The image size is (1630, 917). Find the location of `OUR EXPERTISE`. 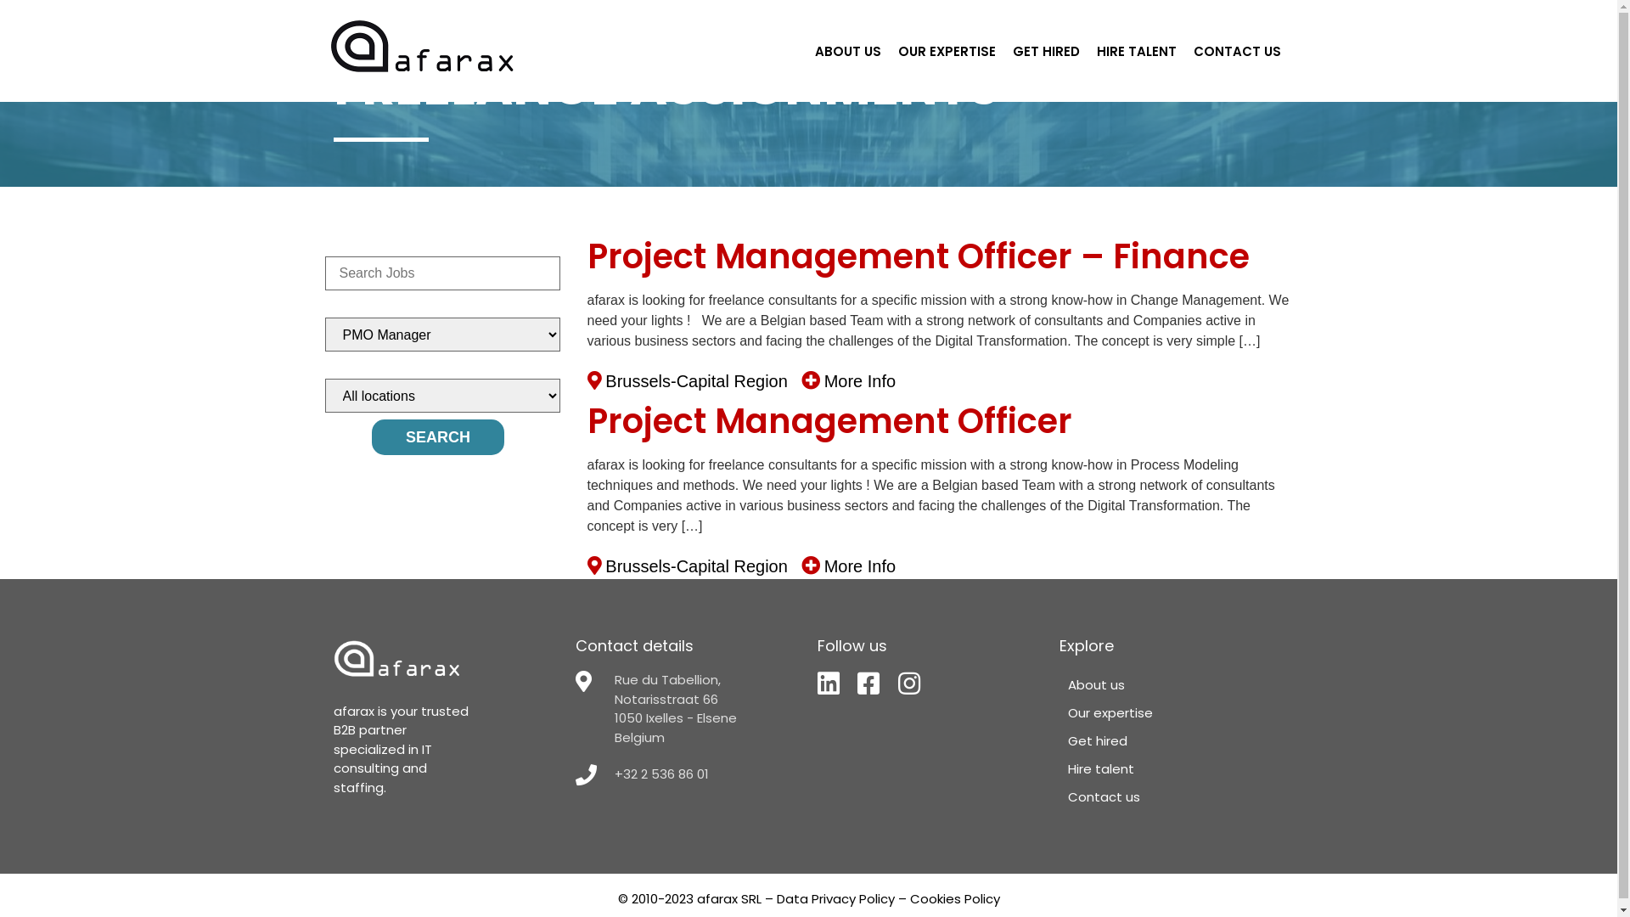

OUR EXPERTISE is located at coordinates (947, 51).